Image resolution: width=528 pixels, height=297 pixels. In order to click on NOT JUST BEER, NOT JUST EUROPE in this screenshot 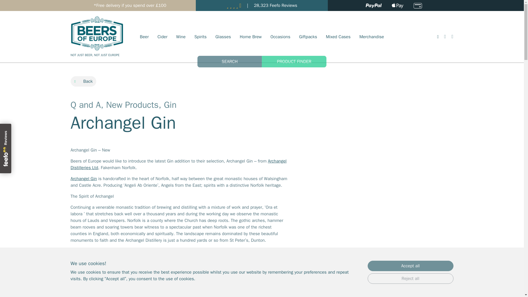, I will do `click(97, 44)`.